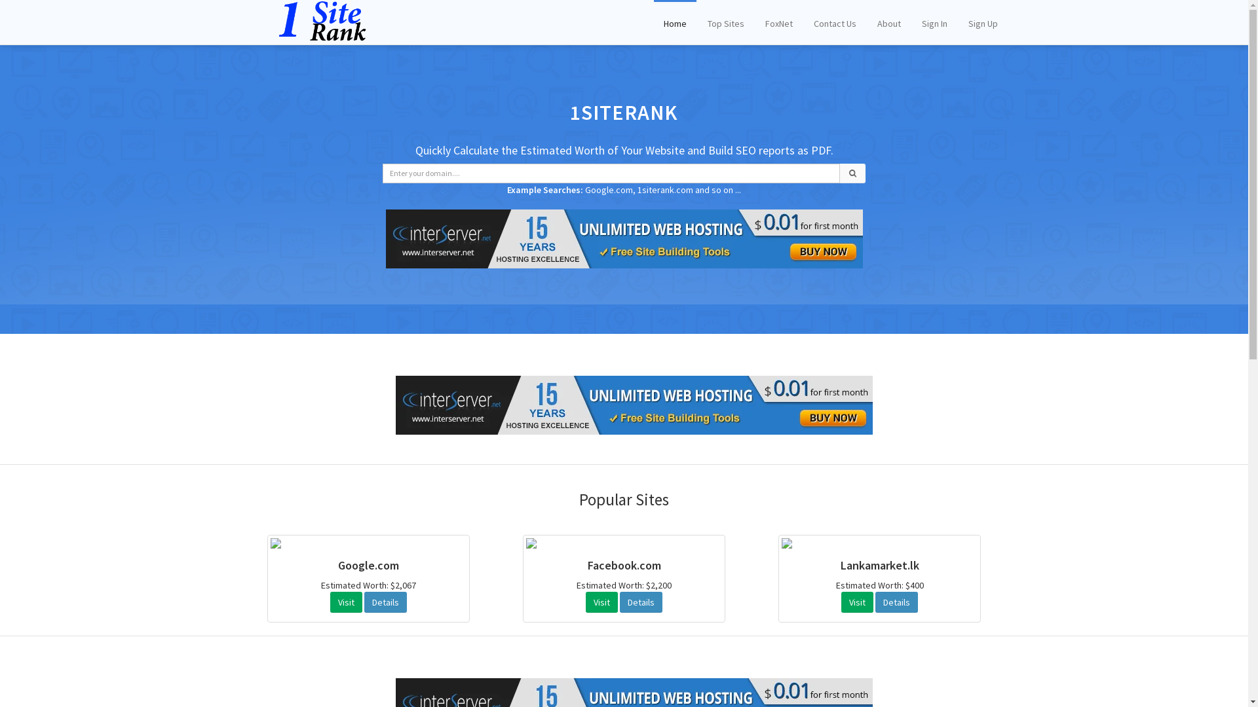 The height and width of the screenshot is (707, 1258). What do you see at coordinates (385, 602) in the screenshot?
I see `Details` at bounding box center [385, 602].